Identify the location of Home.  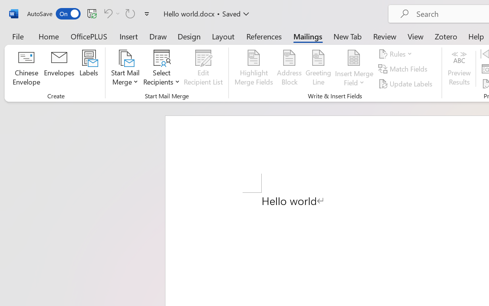
(49, 36).